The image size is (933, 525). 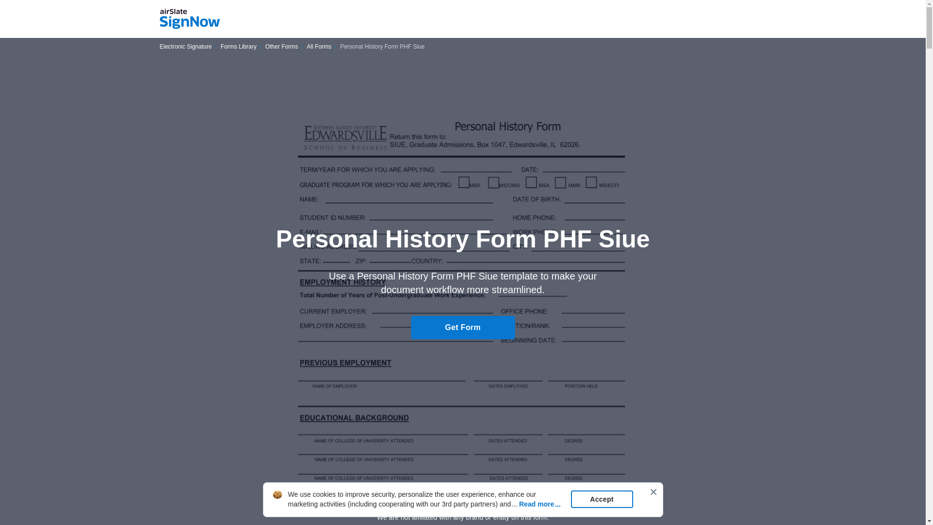 What do you see at coordinates (319, 47) in the screenshot?
I see `All Forms` at bounding box center [319, 47].